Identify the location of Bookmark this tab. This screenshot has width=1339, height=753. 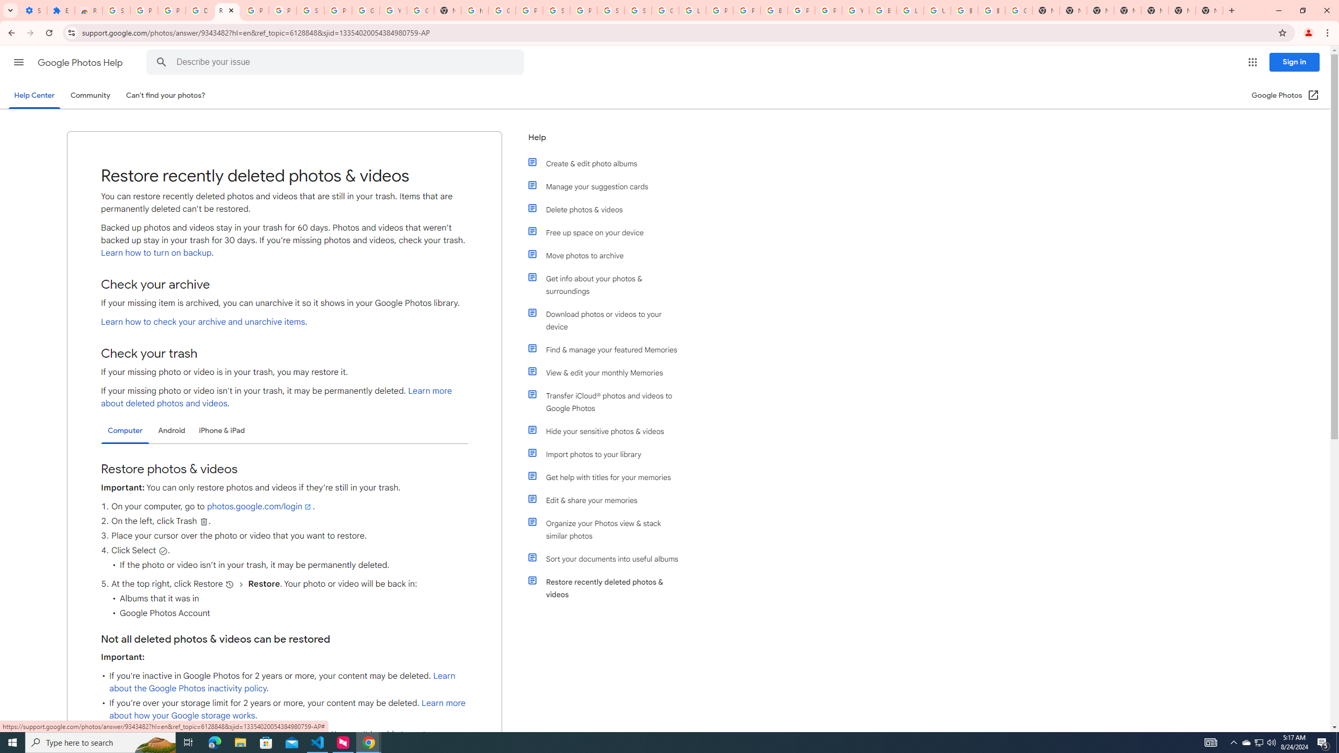
(1281, 32).